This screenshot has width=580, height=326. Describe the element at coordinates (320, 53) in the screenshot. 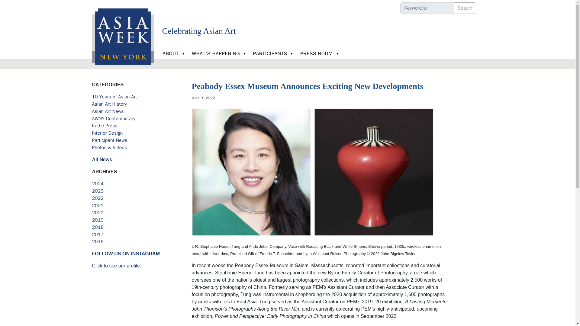

I see `PRESS ROOM` at that location.